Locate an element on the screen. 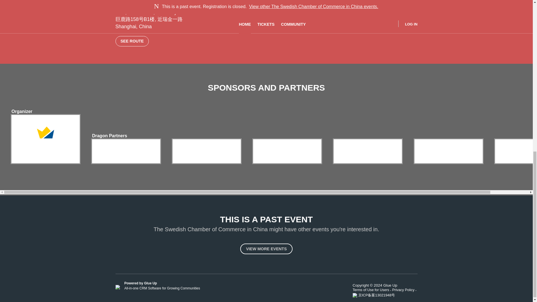 This screenshot has width=537, height=302. Privacy Policy is located at coordinates (404, 290).